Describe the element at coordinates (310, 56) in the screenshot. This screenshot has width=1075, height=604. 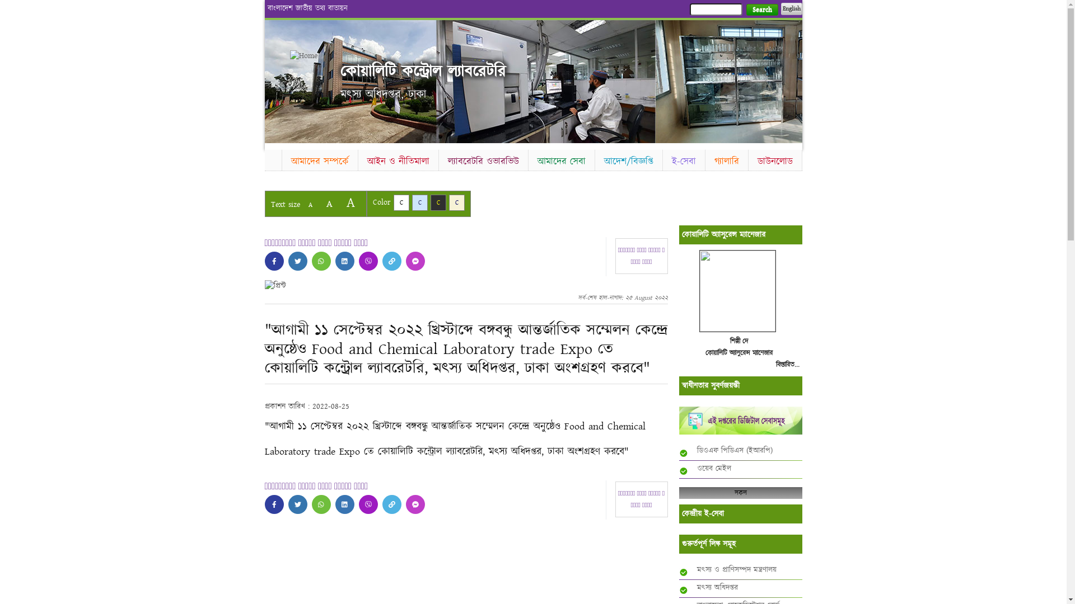
I see `Home` at that location.